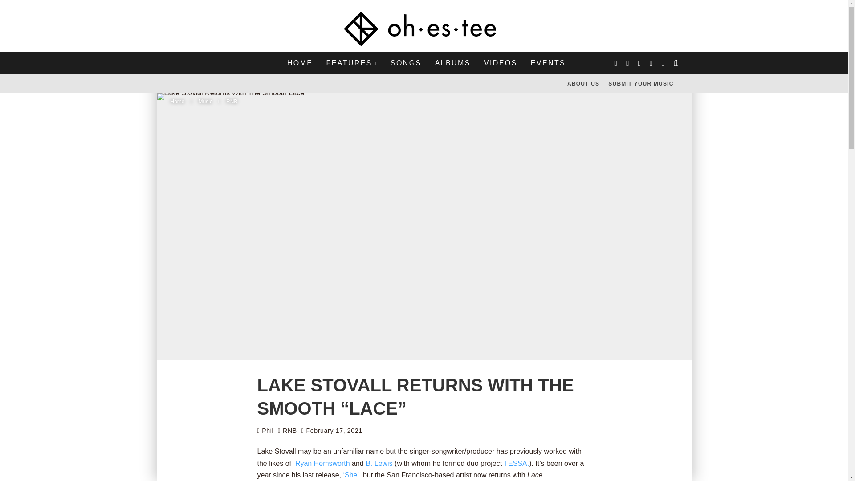 The height and width of the screenshot is (481, 855). Describe the element at coordinates (406, 63) in the screenshot. I see `SONGS` at that location.